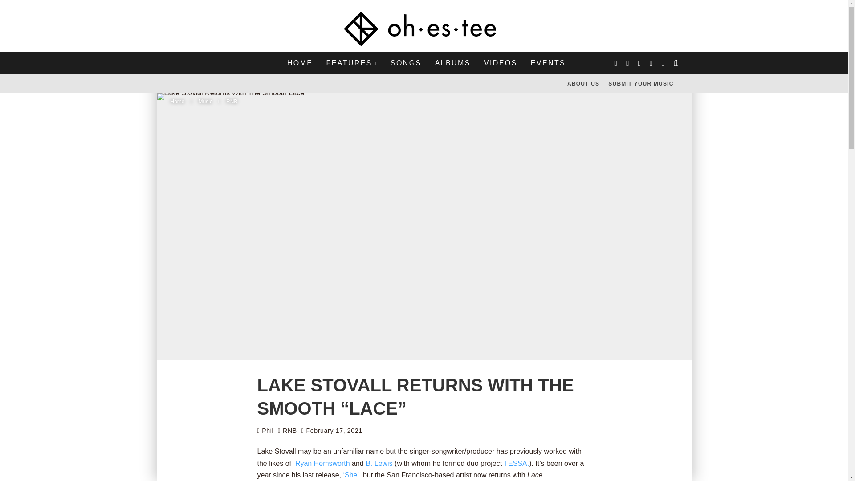 The height and width of the screenshot is (481, 855). Describe the element at coordinates (406, 63) in the screenshot. I see `SONGS` at that location.